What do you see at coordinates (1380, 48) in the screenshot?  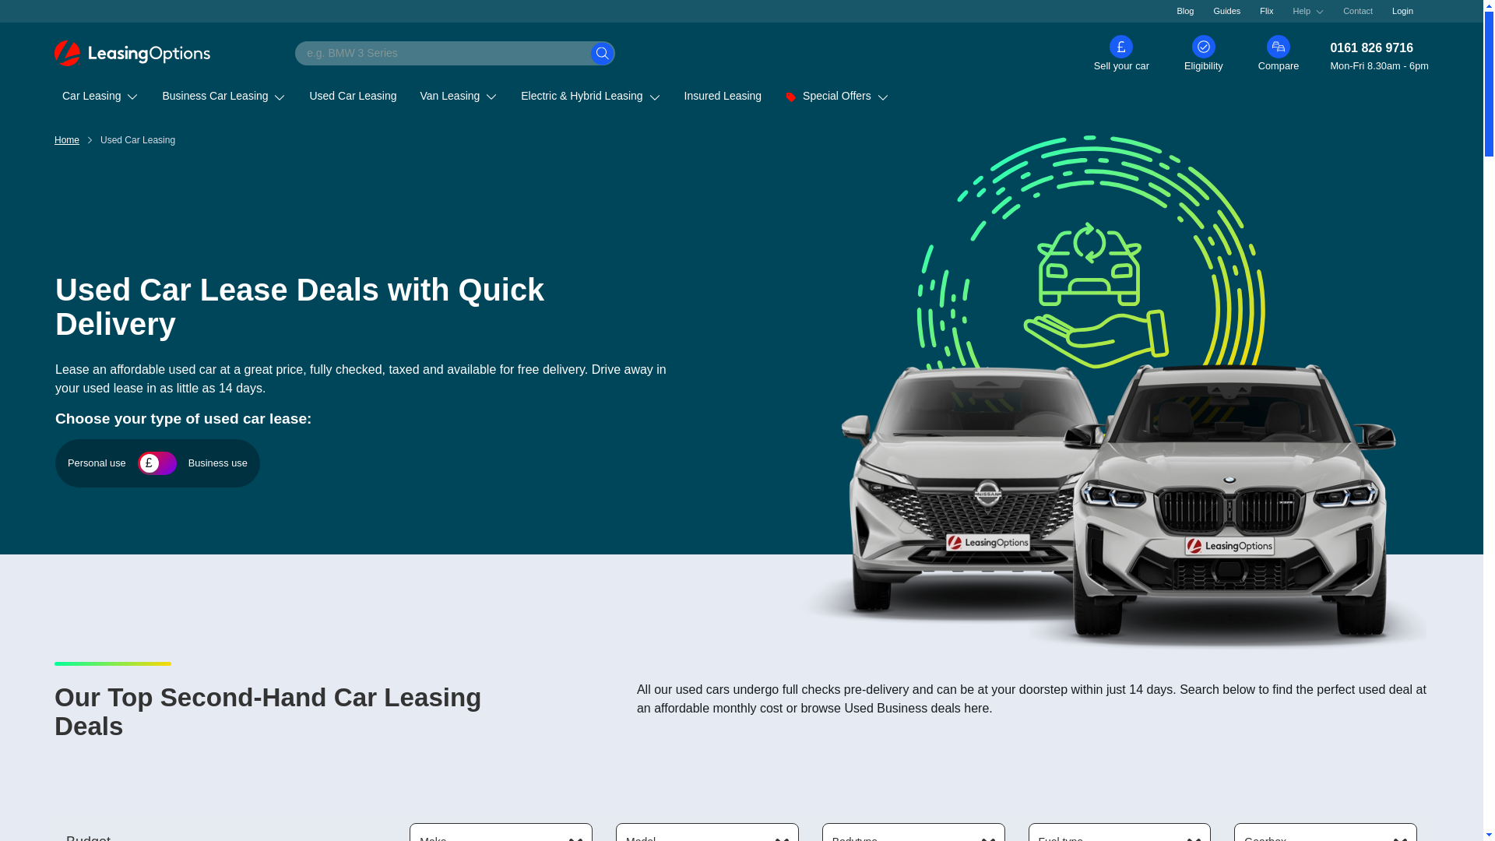 I see `0161 826 9716` at bounding box center [1380, 48].